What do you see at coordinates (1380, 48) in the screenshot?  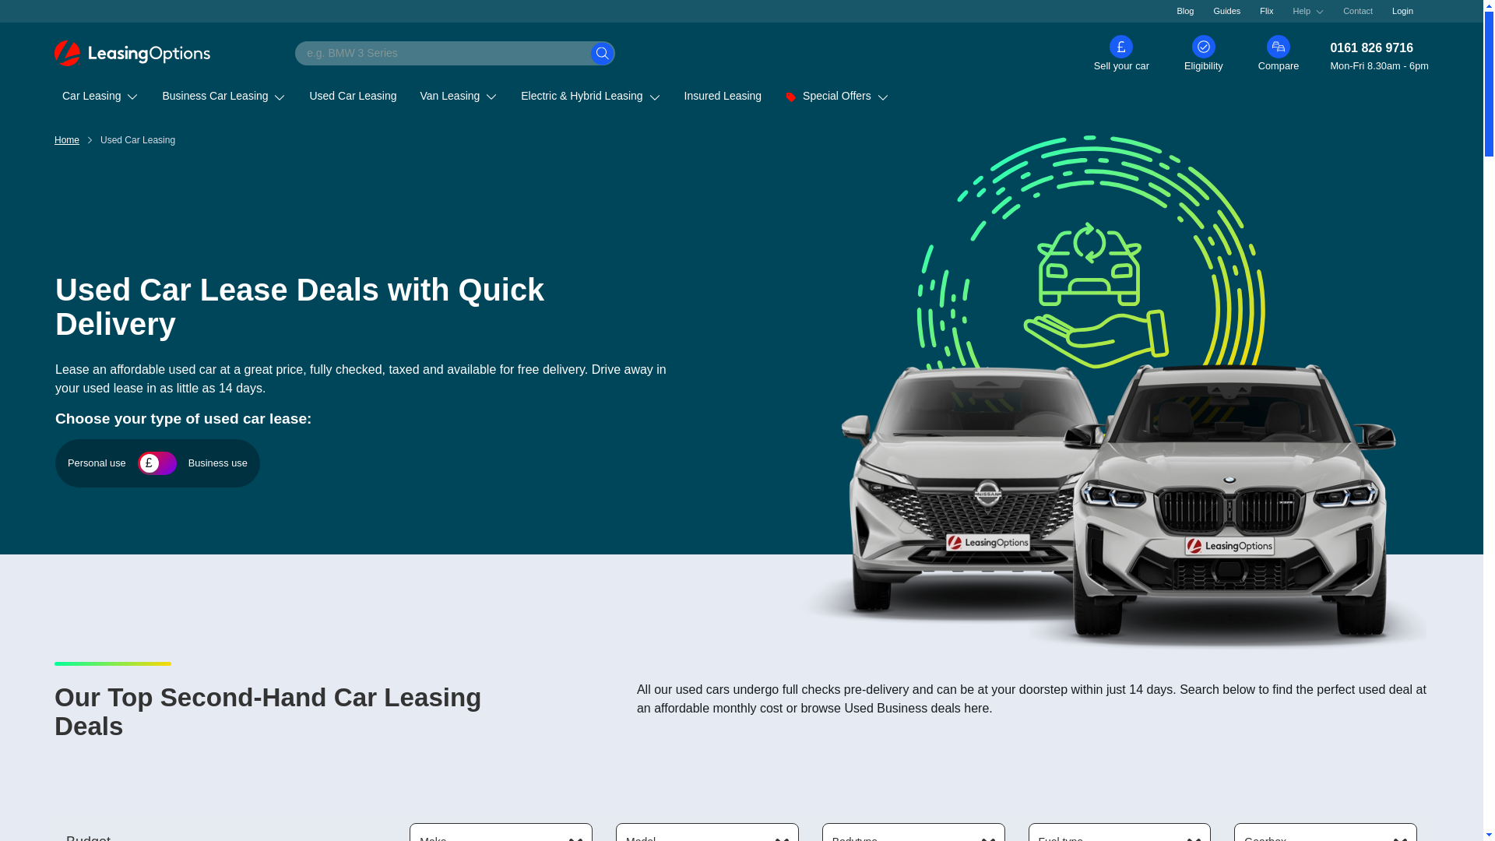 I see `0161 826 9716` at bounding box center [1380, 48].